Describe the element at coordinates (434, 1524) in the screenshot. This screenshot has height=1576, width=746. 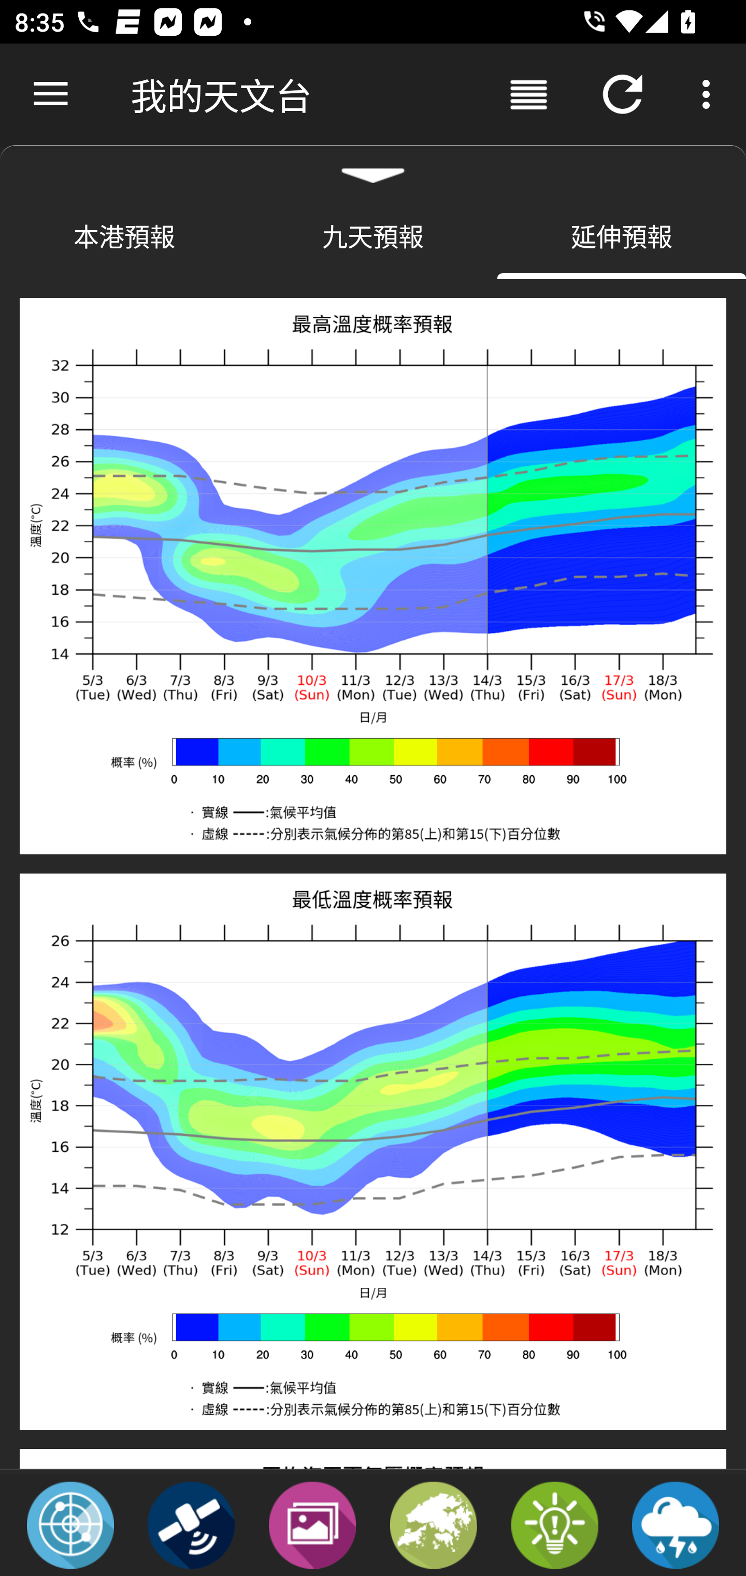
I see `分區天氣` at that location.